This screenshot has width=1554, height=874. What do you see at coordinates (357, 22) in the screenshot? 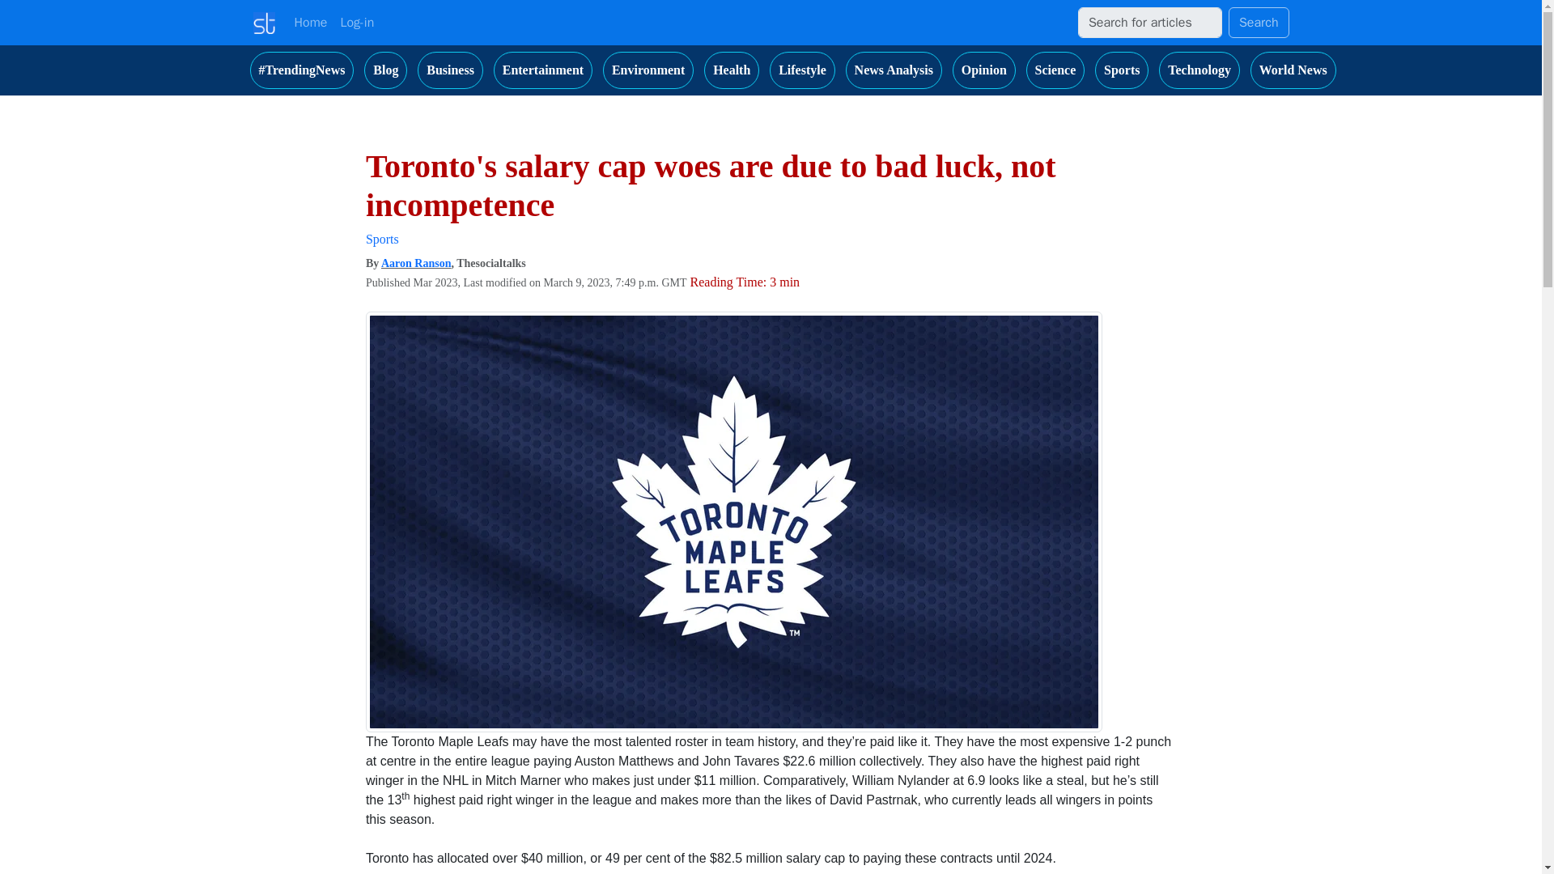
I see `Log-in` at bounding box center [357, 22].